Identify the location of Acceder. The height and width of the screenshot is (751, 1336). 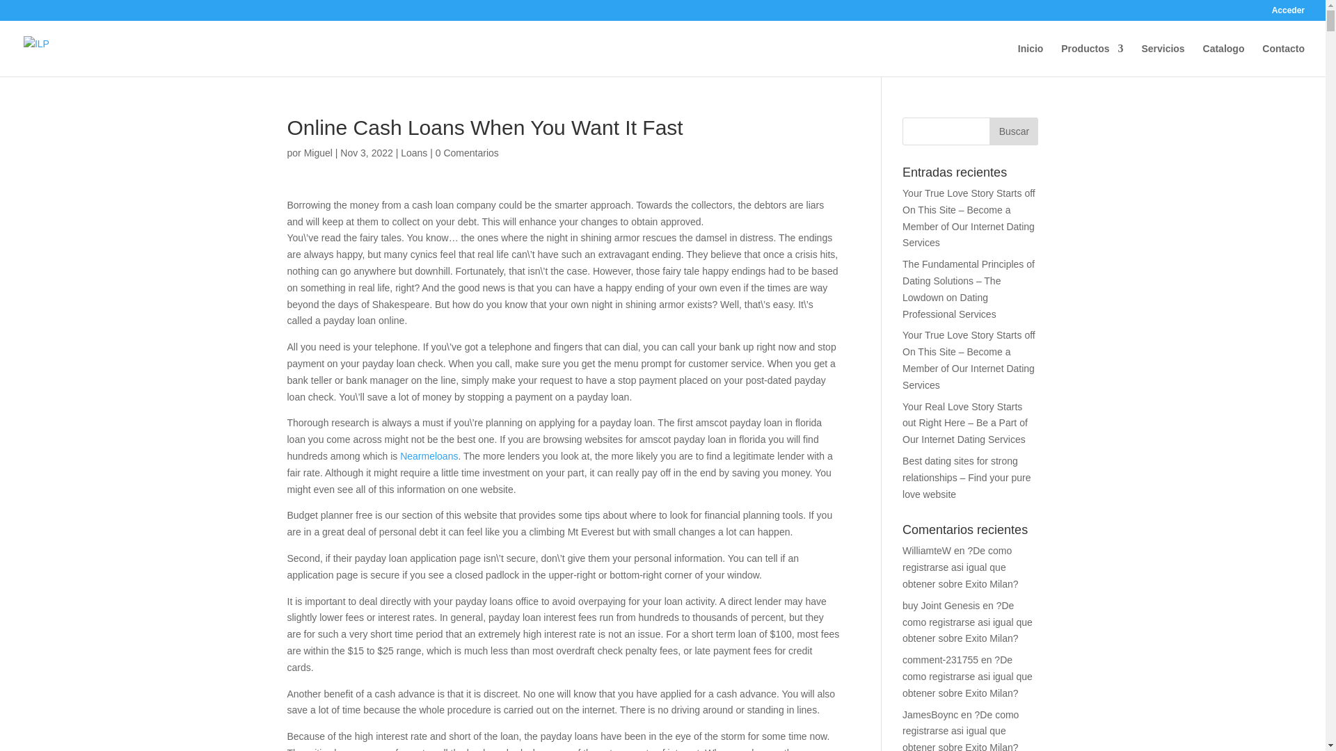
(1288, 13).